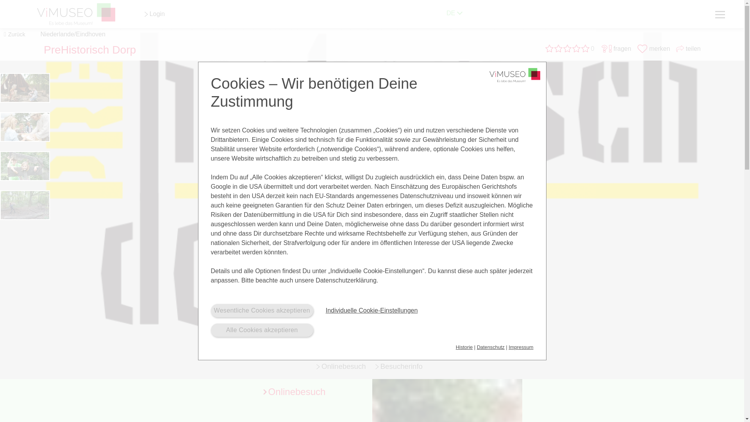 The image size is (750, 422). I want to click on Wesentliche Cookies akzeptieren, so click(262, 310).